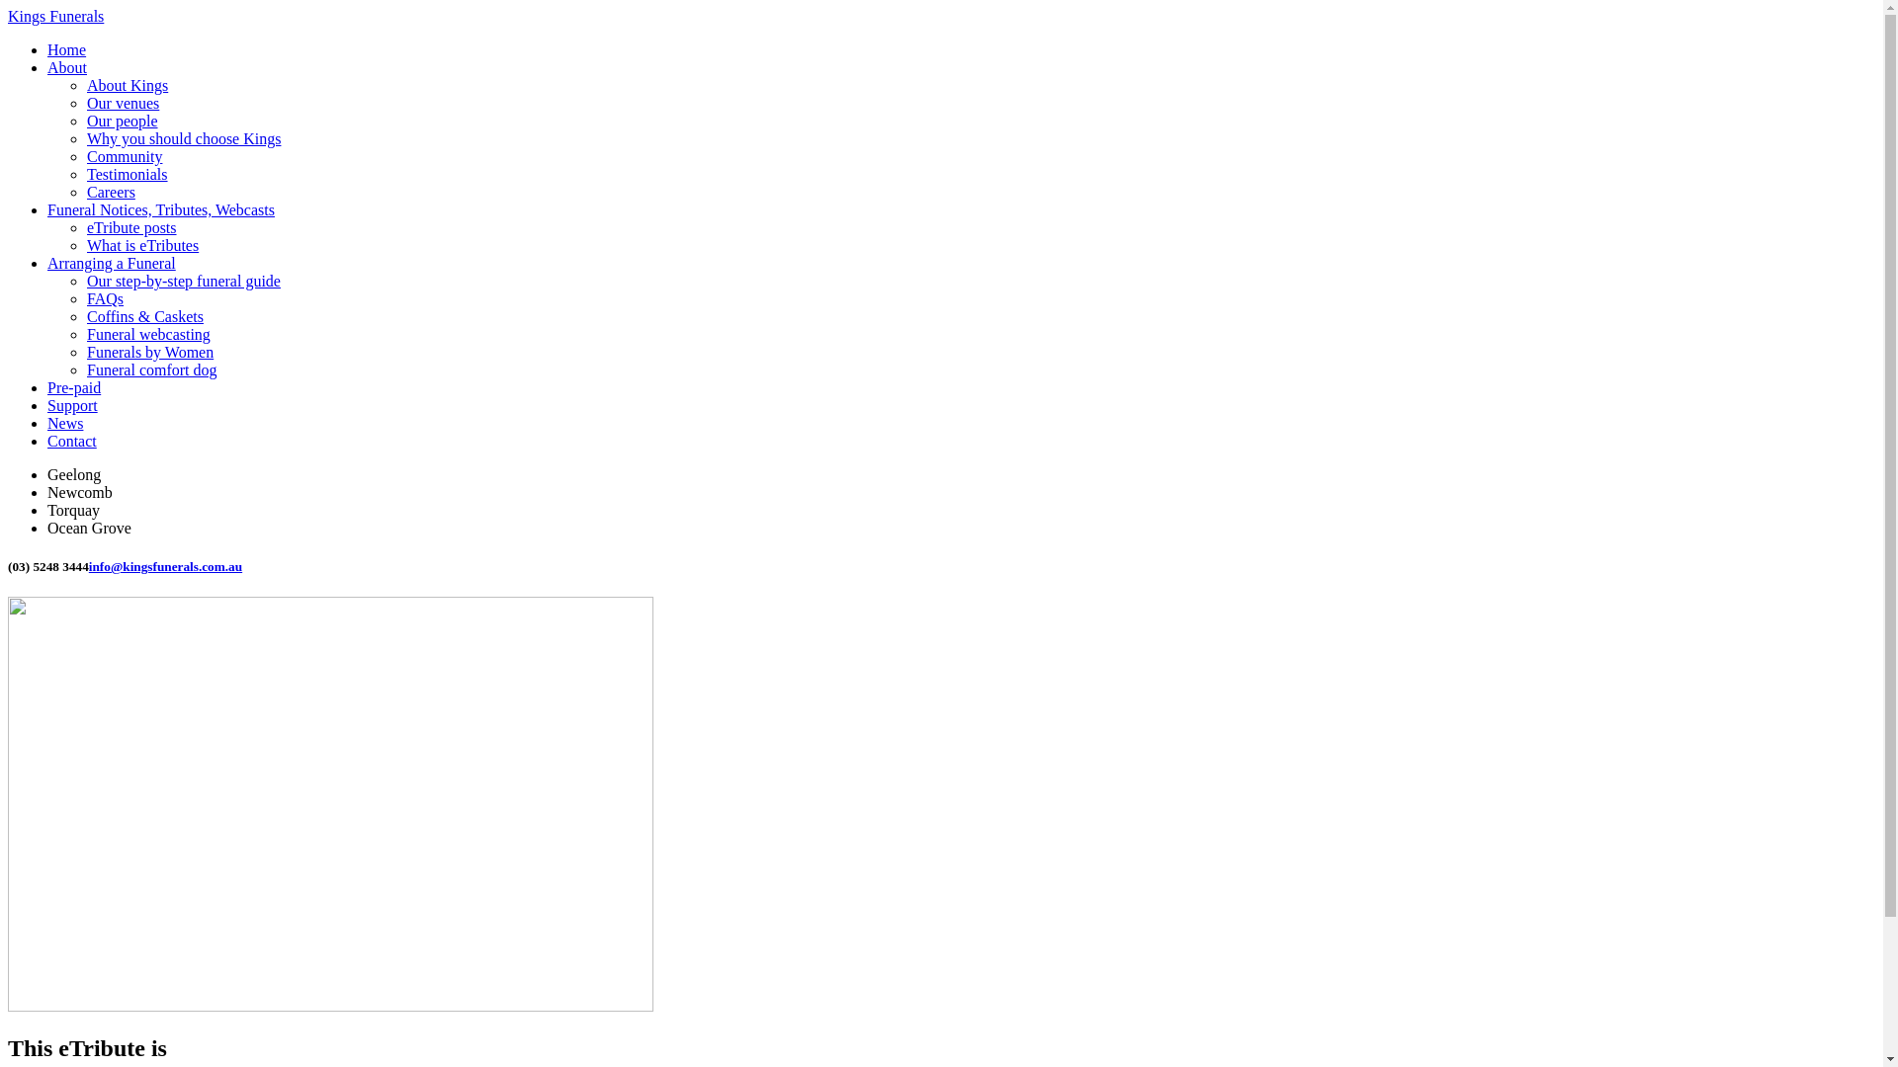  What do you see at coordinates (111, 192) in the screenshot?
I see `Careers` at bounding box center [111, 192].